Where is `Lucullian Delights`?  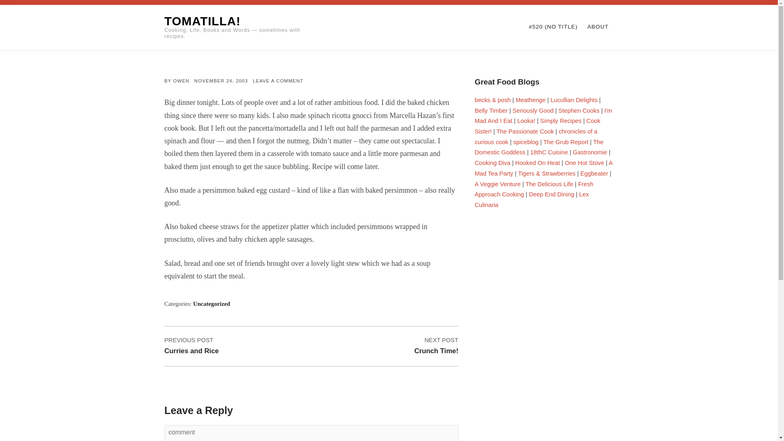 Lucullian Delights is located at coordinates (531, 100).